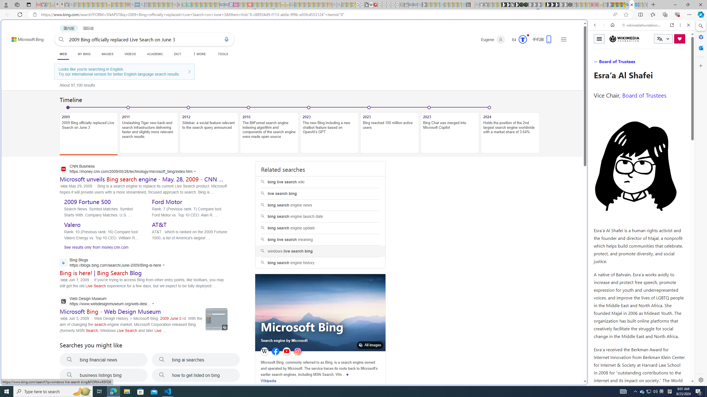 The height and width of the screenshot is (397, 707). Describe the element at coordinates (236, 5) in the screenshot. I see `Jobs - lastminute.com Investor Portal - Sleeping` at that location.